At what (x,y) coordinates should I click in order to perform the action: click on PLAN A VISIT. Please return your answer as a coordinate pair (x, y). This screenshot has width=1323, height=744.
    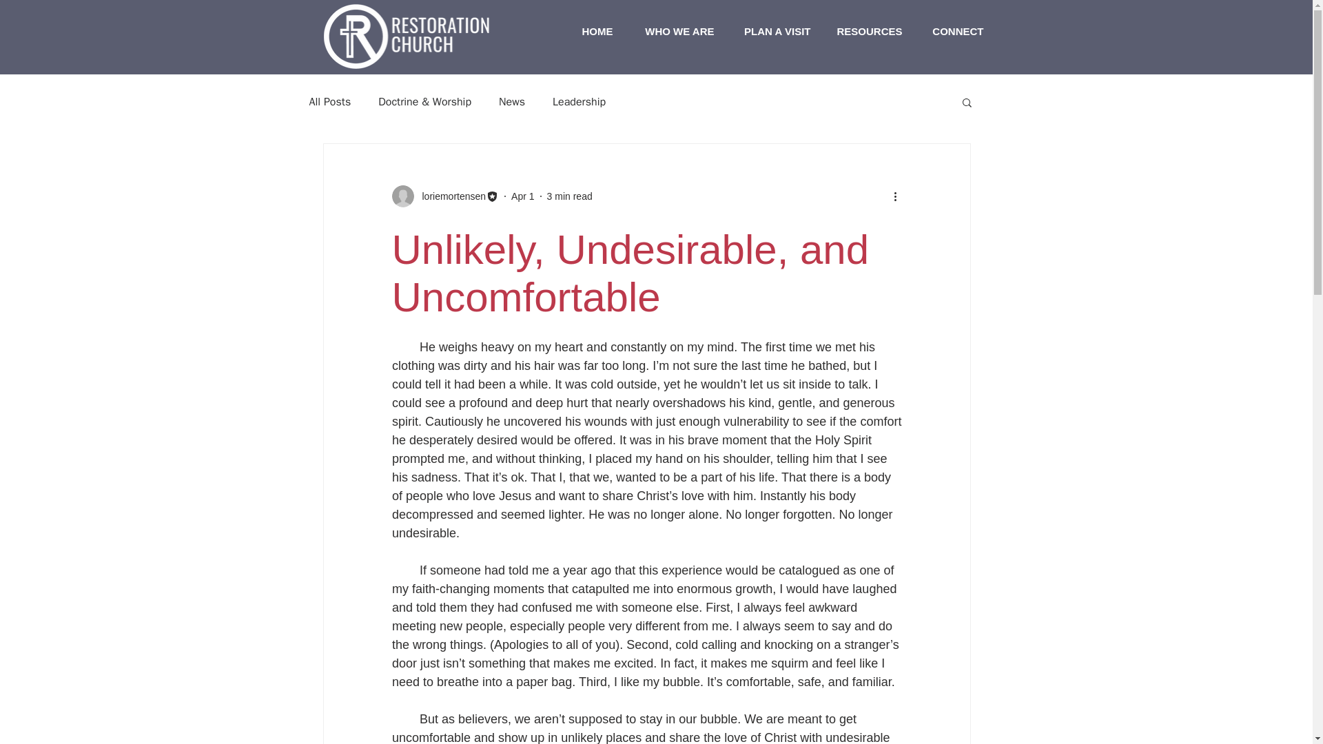
    Looking at the image, I should click on (773, 32).